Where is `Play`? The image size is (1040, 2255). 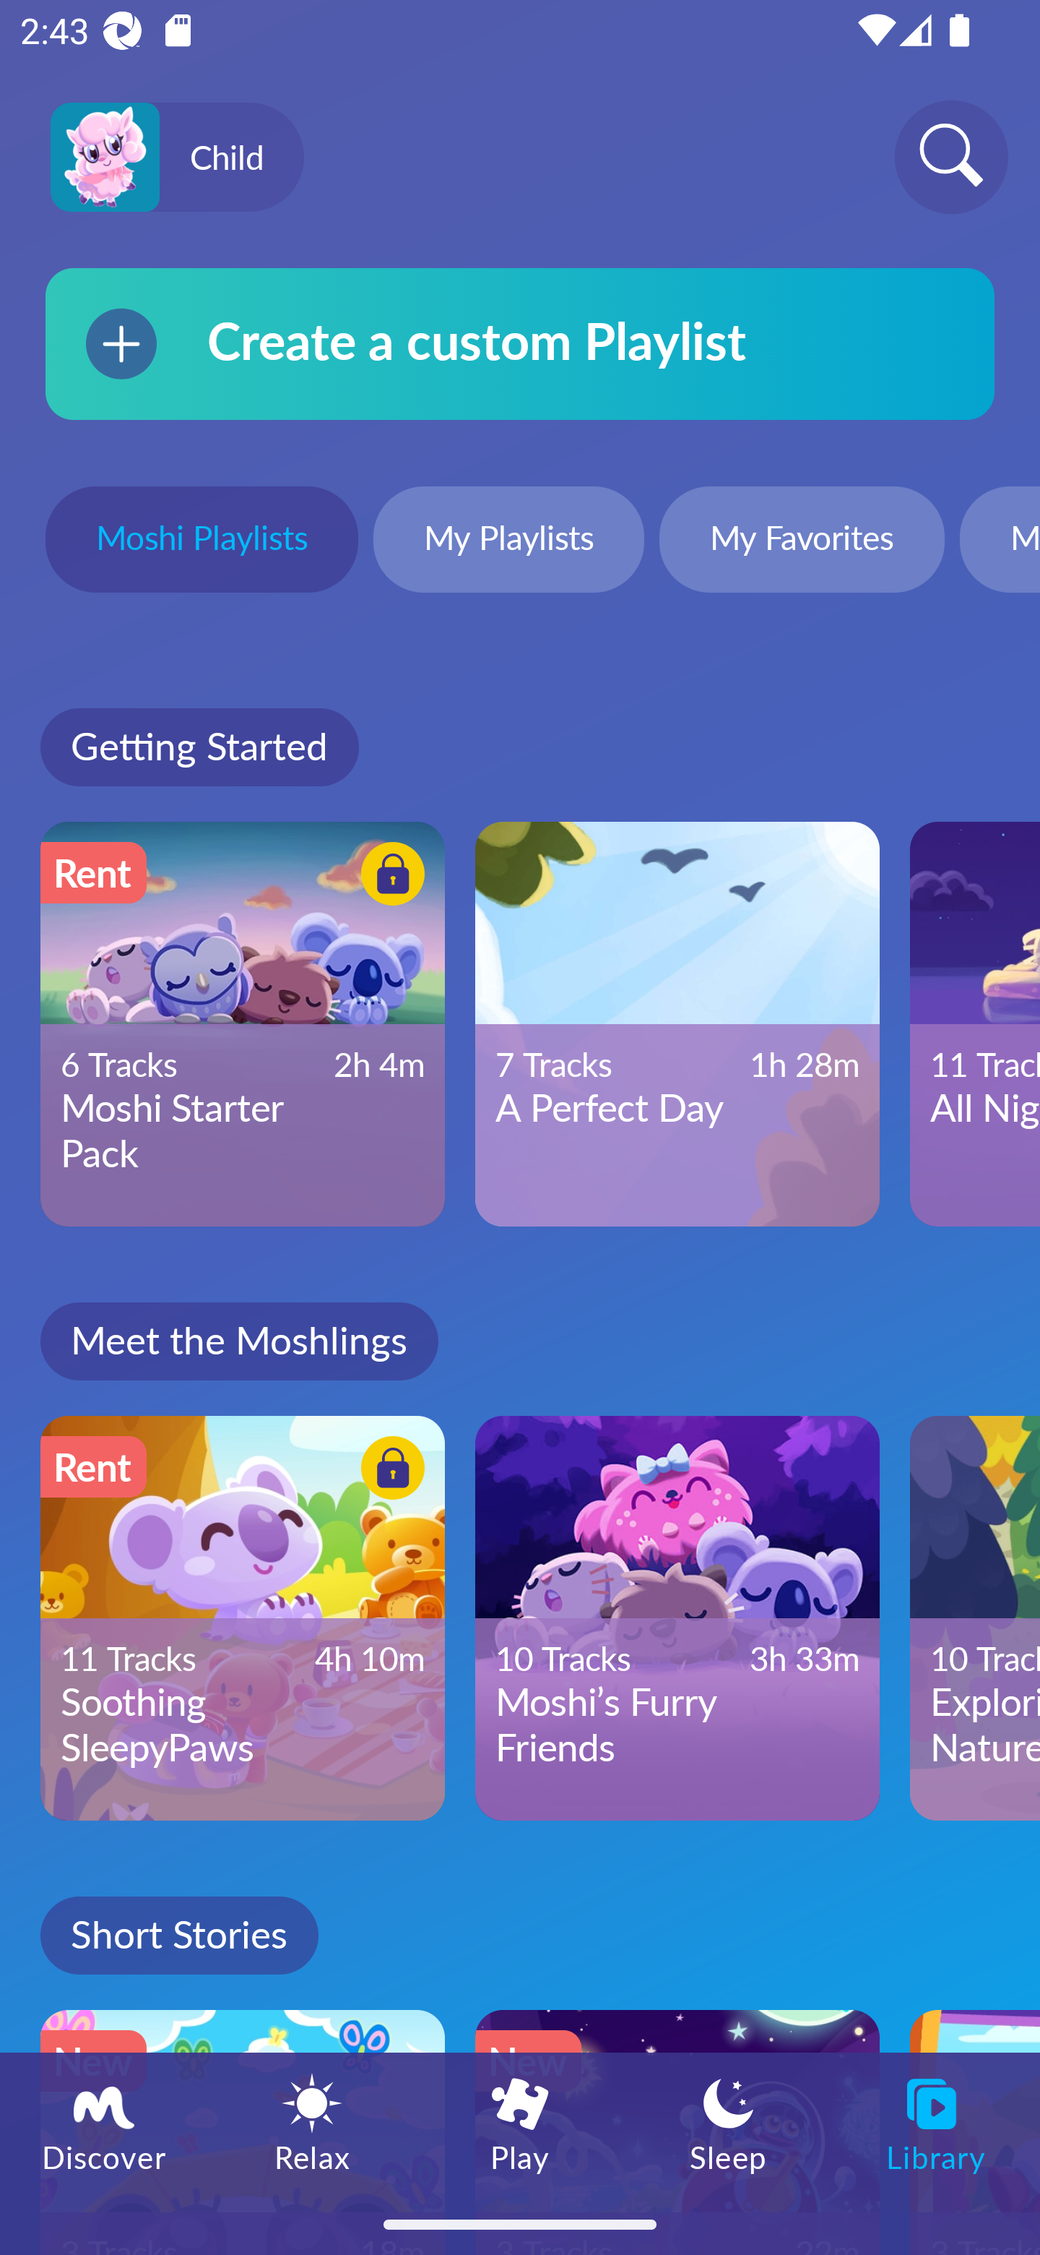
Play is located at coordinates (520, 2123).